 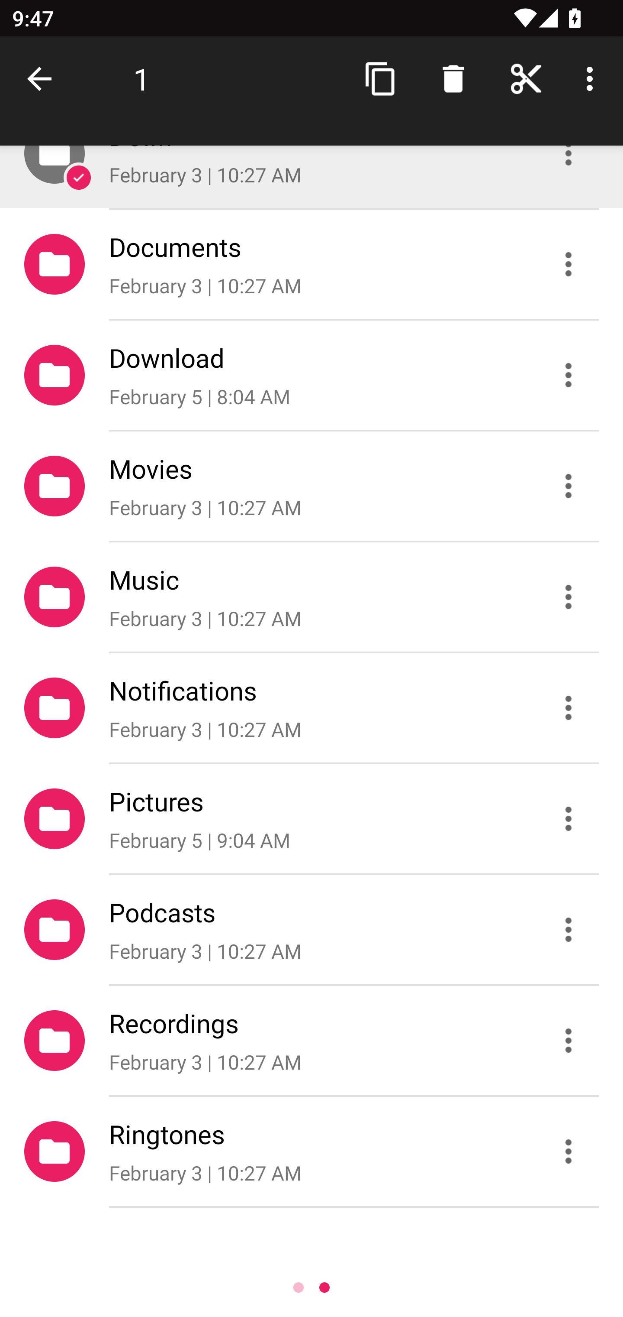 I want to click on Cut, so click(x=526, y=79).